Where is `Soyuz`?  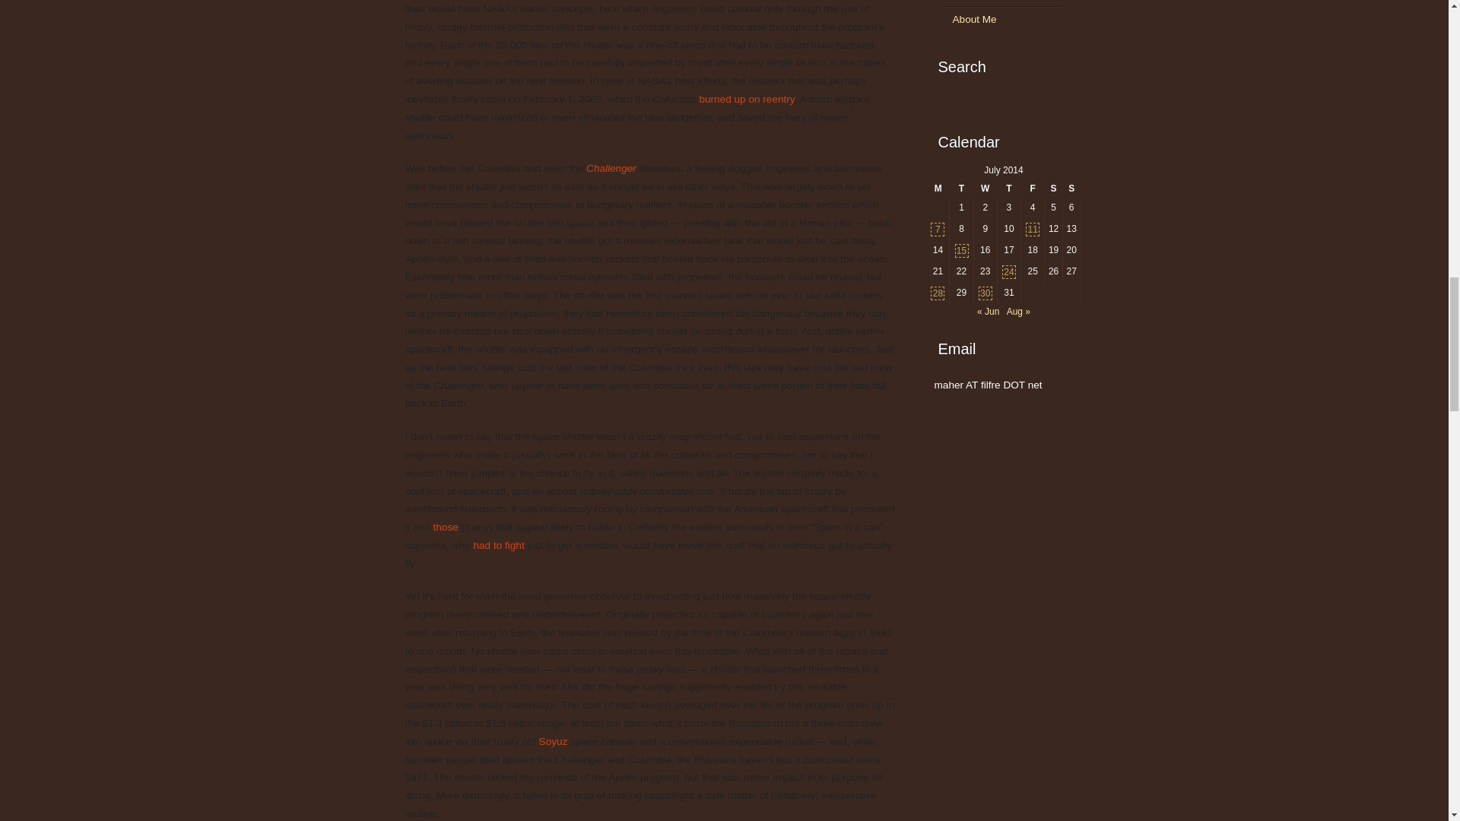 Soyuz is located at coordinates (553, 740).